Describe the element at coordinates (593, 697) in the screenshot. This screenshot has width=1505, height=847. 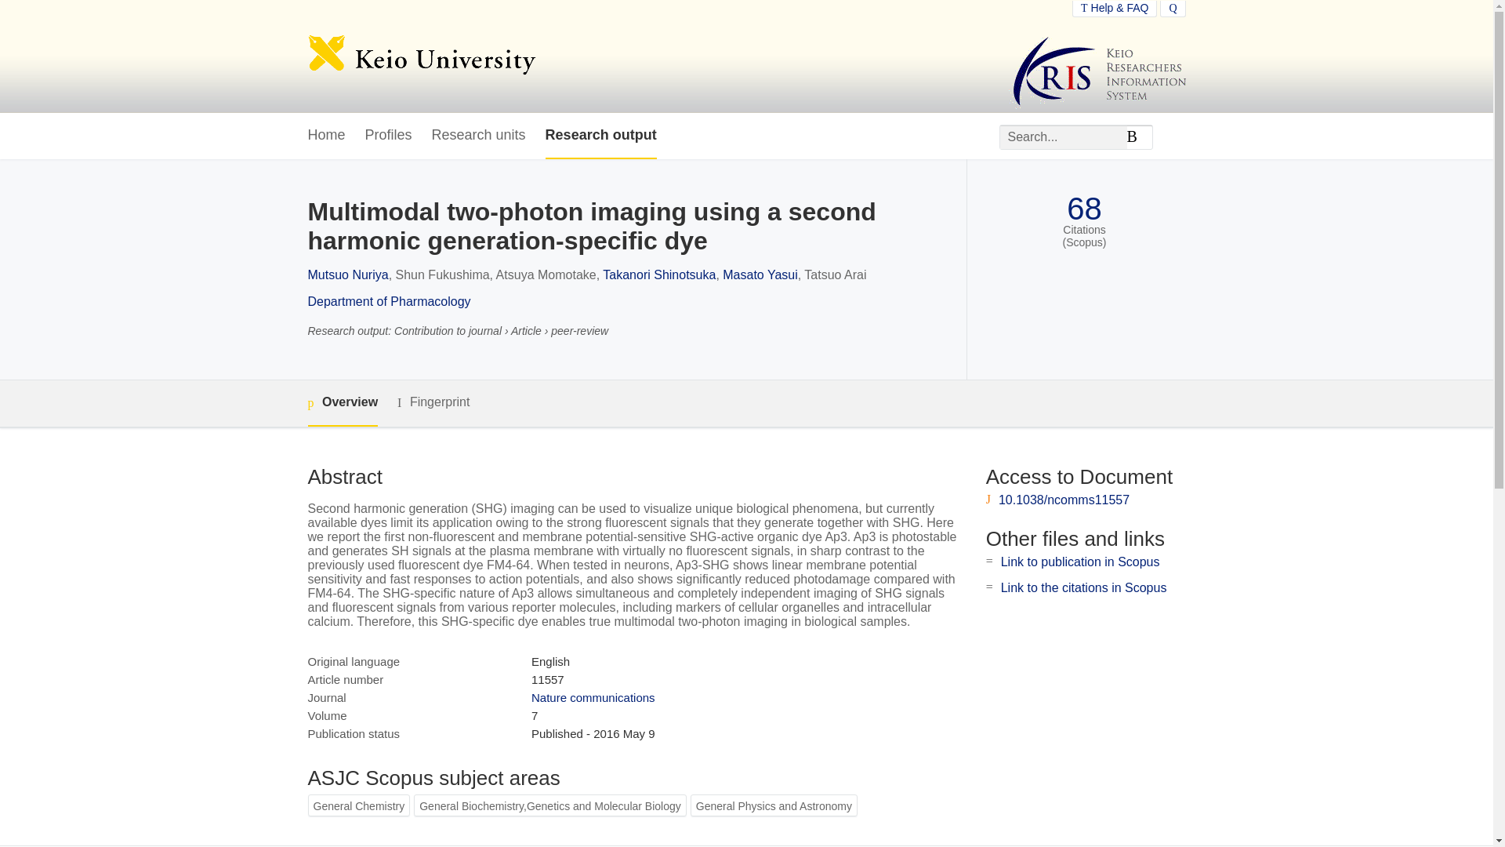
I see `Nature communications` at that location.